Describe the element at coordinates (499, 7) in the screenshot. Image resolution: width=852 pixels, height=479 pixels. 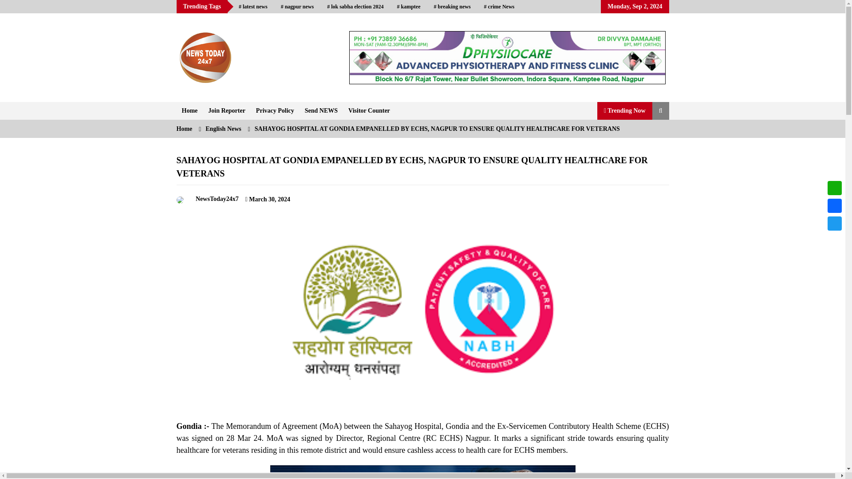
I see `crime News` at that location.